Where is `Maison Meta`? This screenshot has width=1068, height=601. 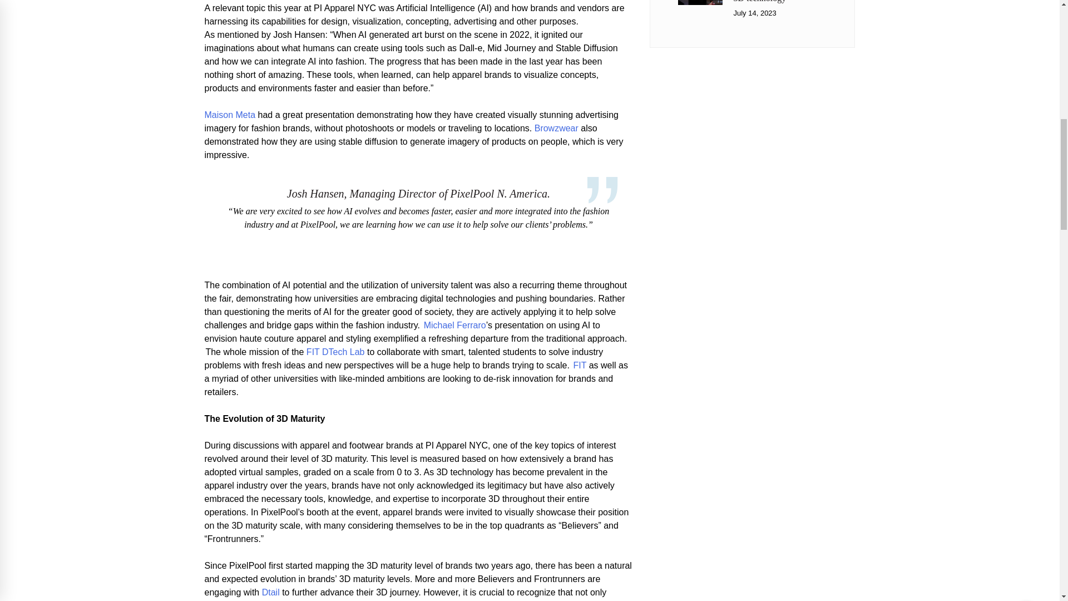 Maison Meta is located at coordinates (230, 115).